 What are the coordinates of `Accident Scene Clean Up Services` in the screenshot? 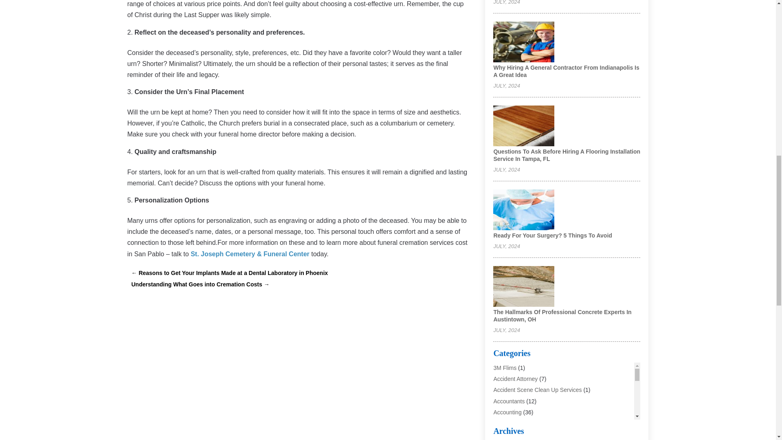 It's located at (538, 390).